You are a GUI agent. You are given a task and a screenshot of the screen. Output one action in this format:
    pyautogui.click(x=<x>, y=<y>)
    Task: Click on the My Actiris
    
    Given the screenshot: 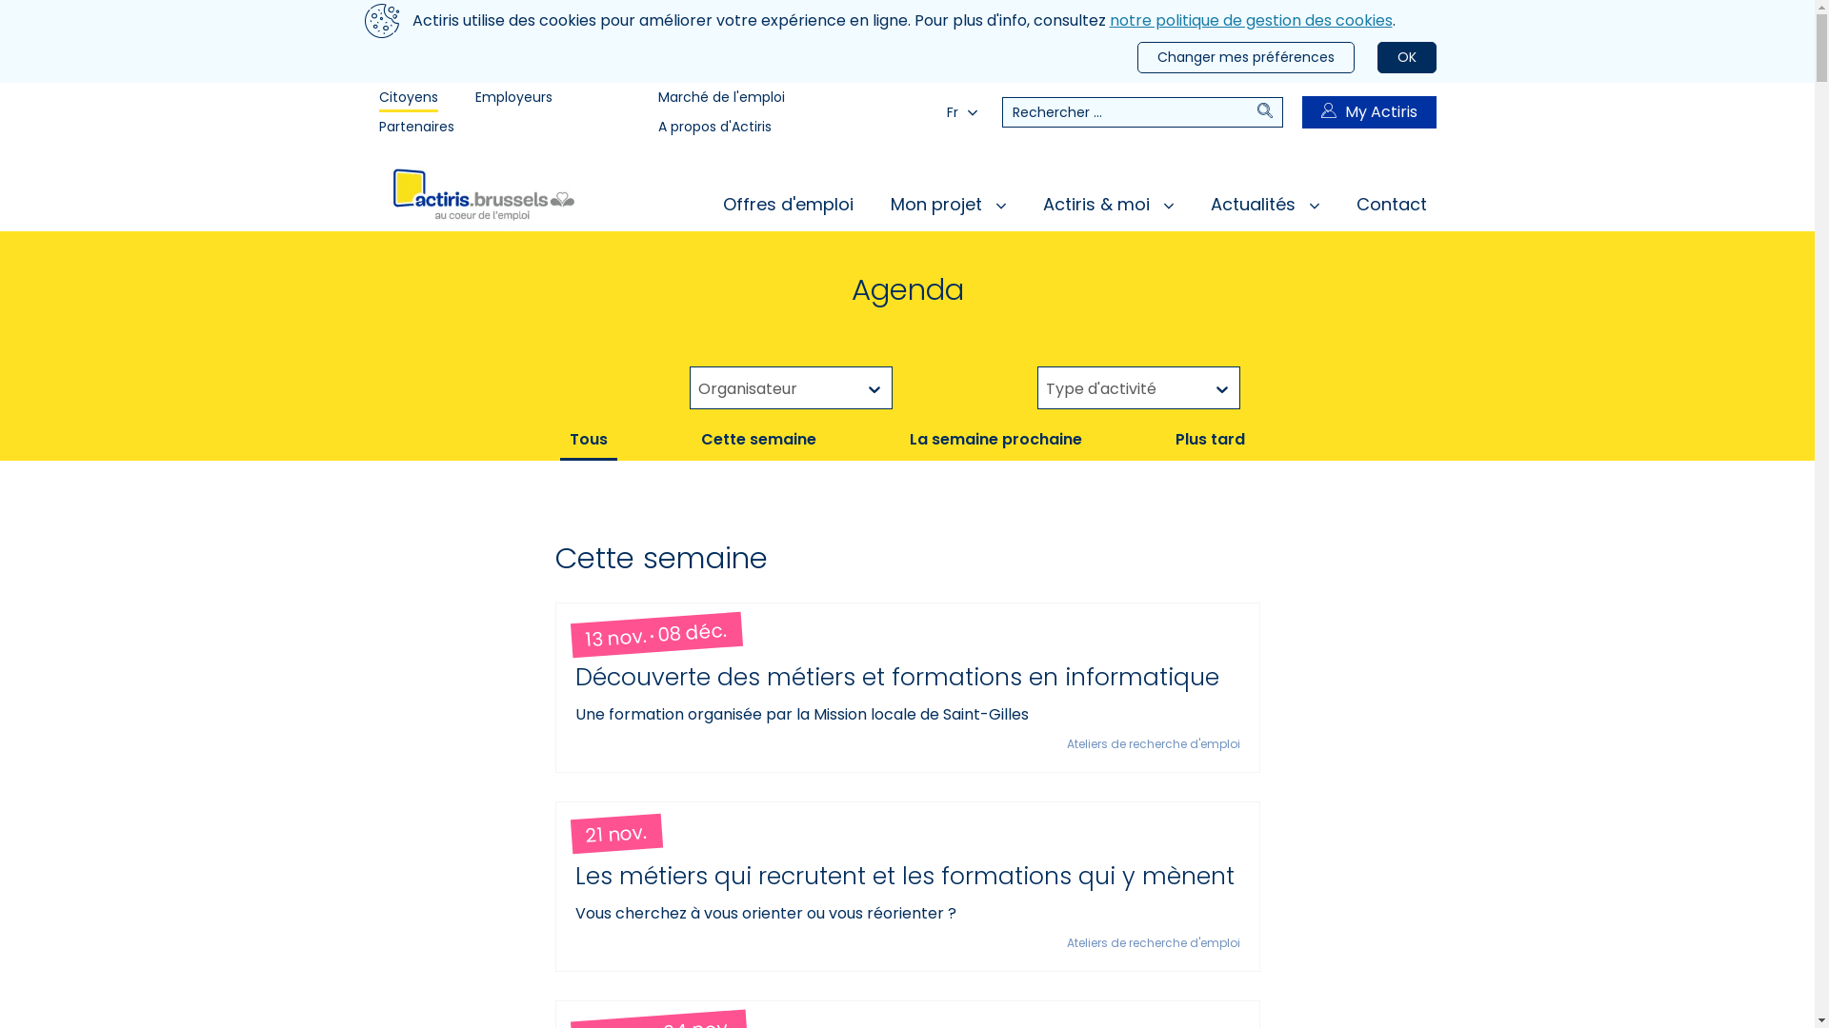 What is the action you would take?
    pyautogui.click(x=1368, y=112)
    